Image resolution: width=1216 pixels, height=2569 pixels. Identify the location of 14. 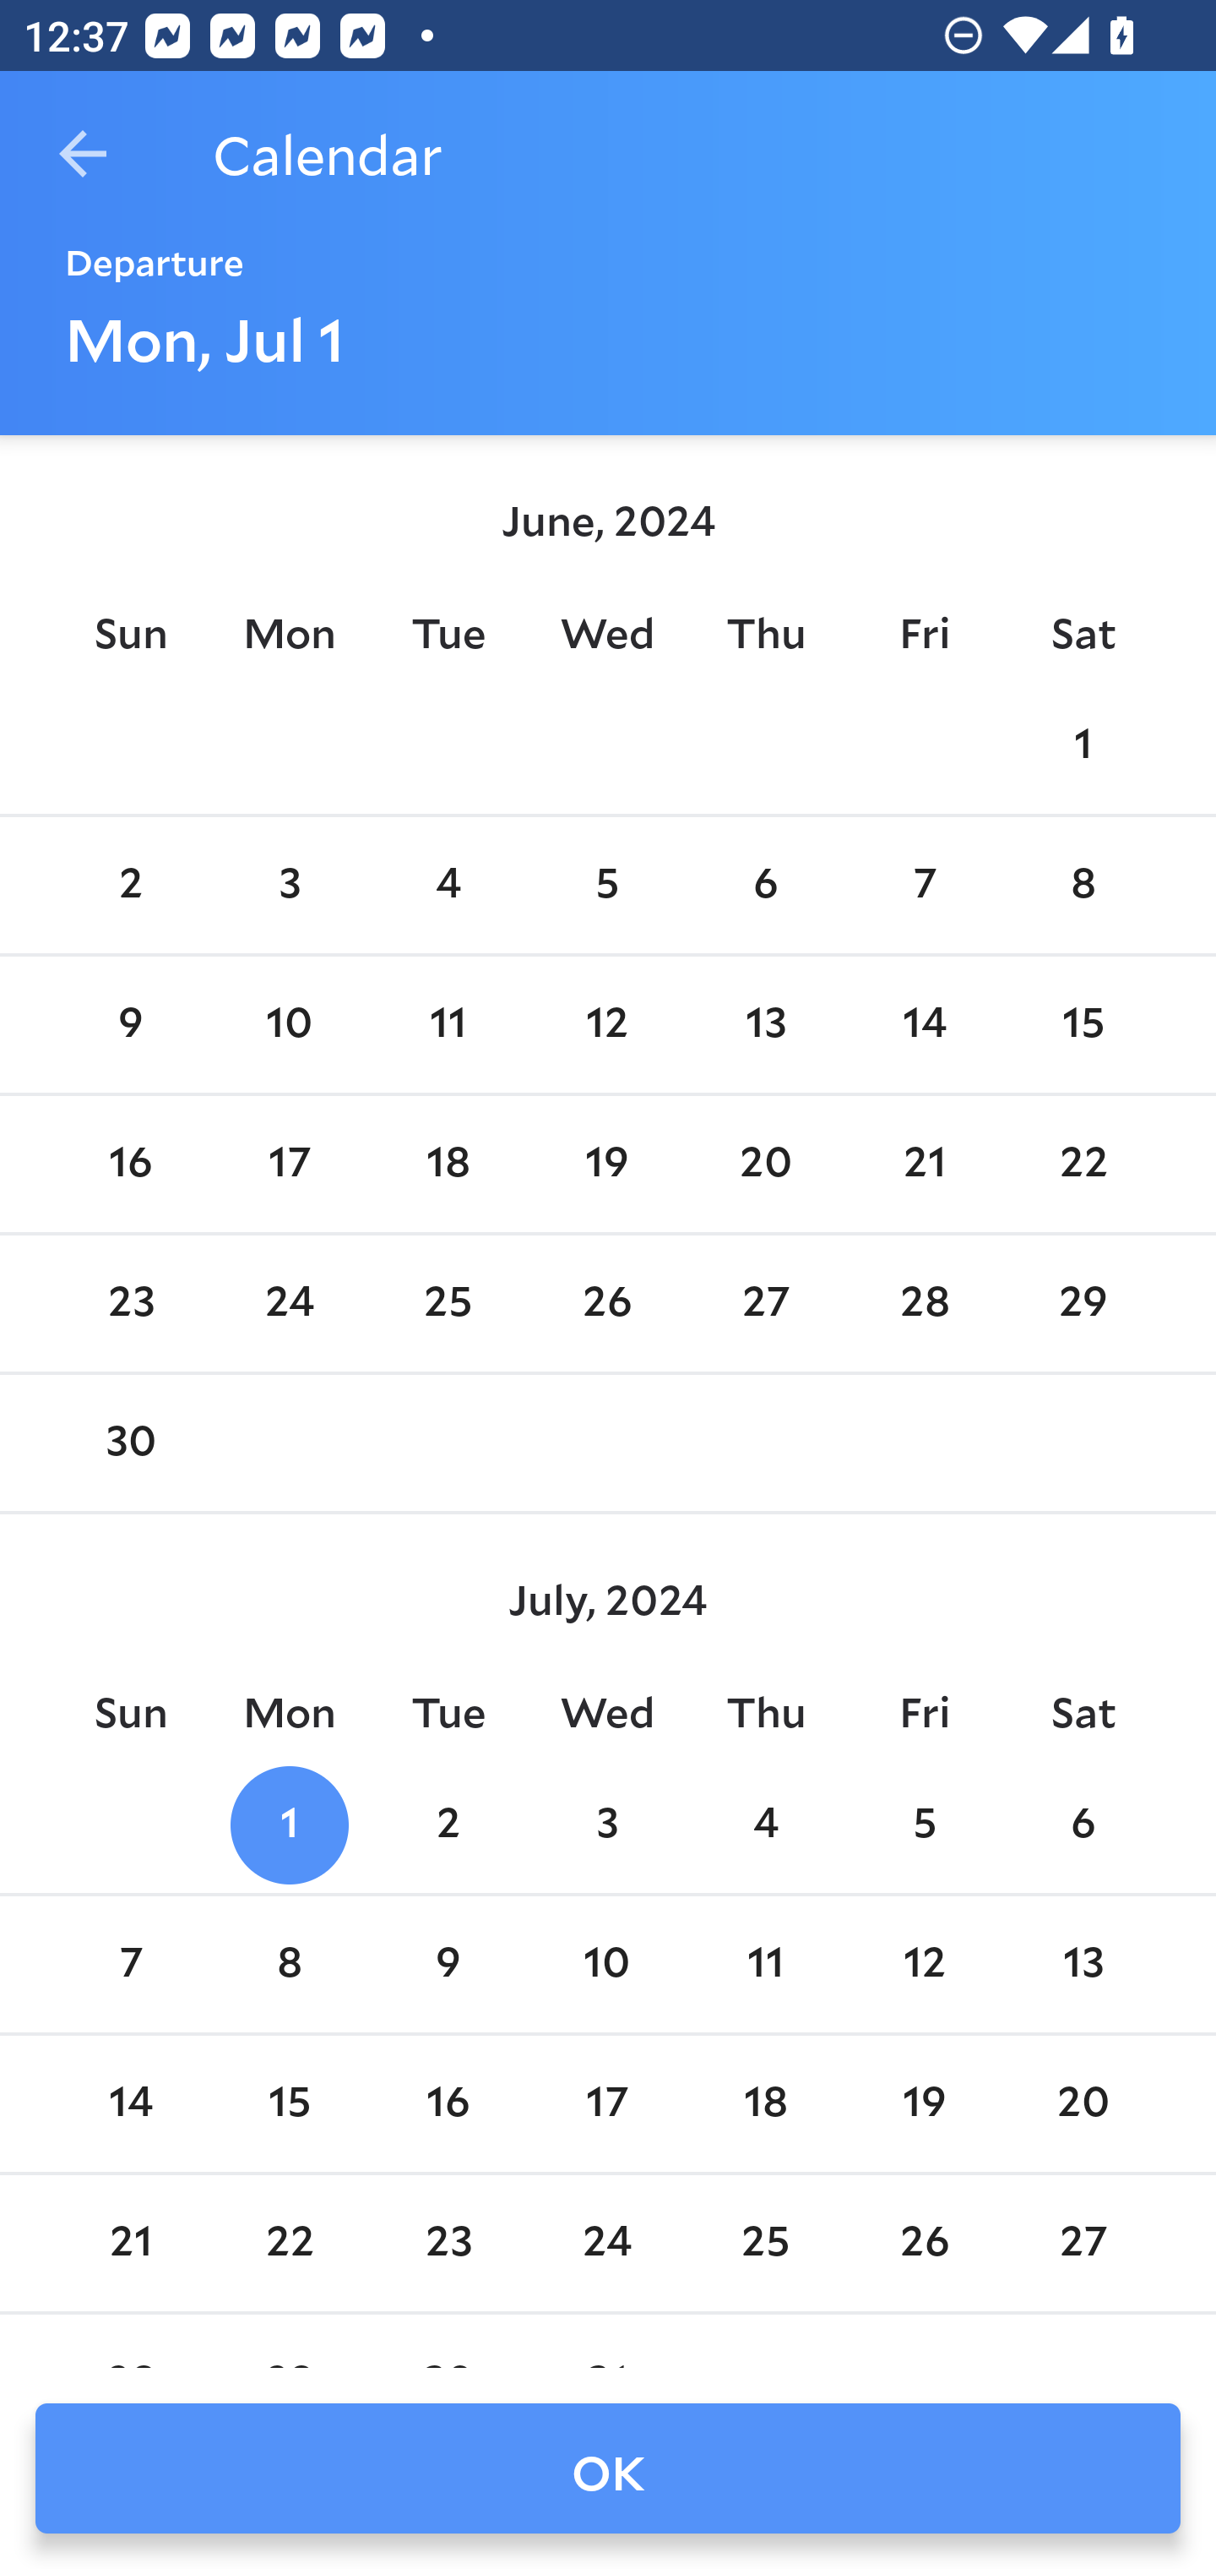
(130, 2103).